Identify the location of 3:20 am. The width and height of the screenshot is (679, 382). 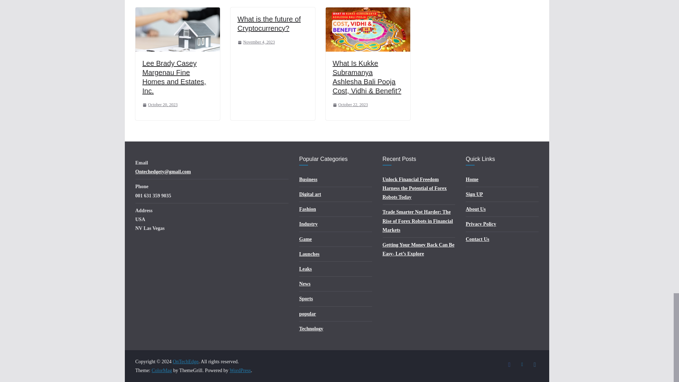
(159, 105).